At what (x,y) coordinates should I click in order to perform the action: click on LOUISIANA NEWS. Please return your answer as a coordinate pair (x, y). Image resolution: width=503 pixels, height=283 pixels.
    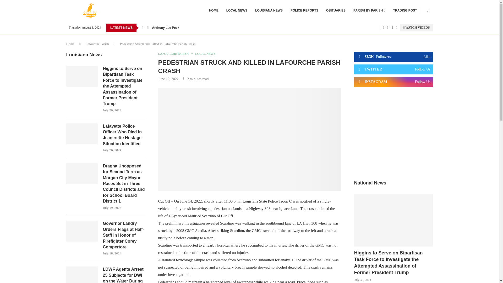
    Looking at the image, I should click on (269, 10).